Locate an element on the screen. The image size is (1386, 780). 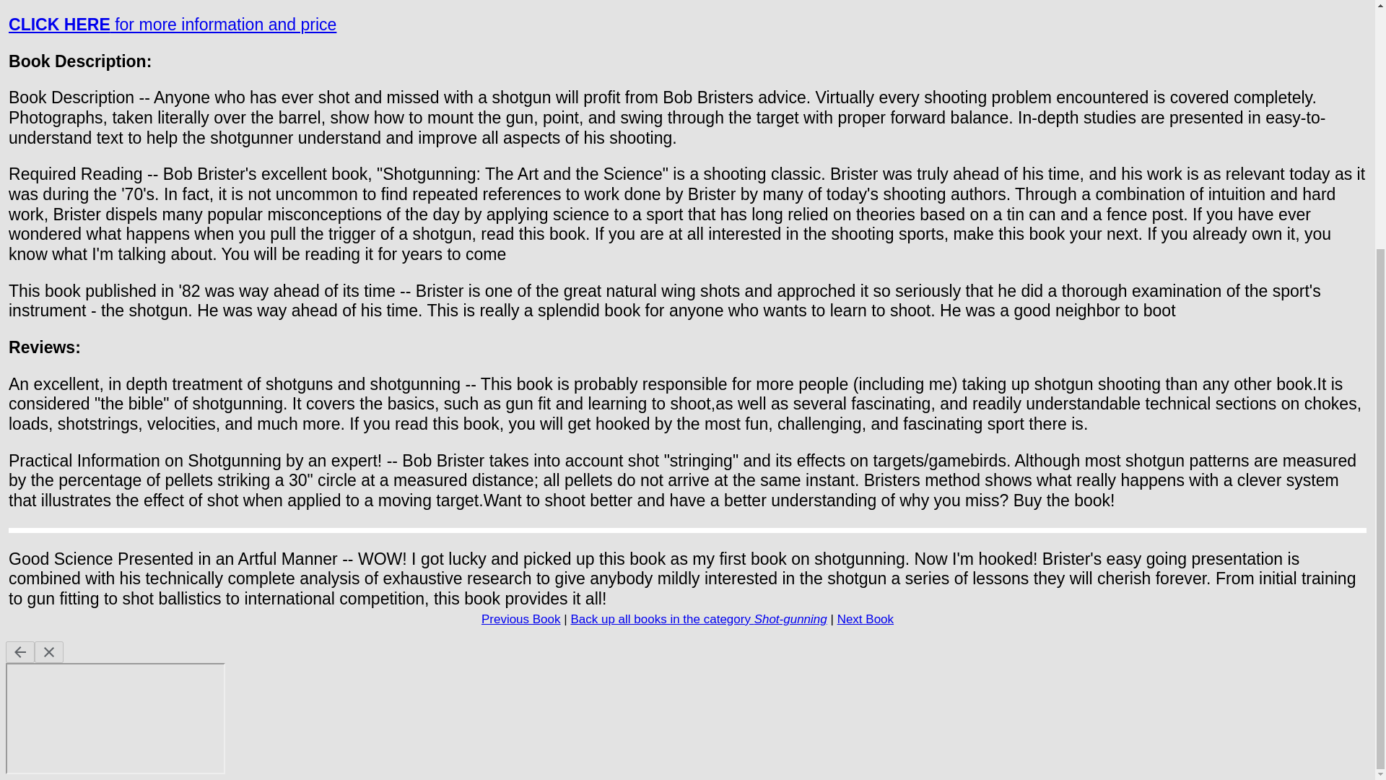
Back up all books in the category Shot-gunning is located at coordinates (697, 619).